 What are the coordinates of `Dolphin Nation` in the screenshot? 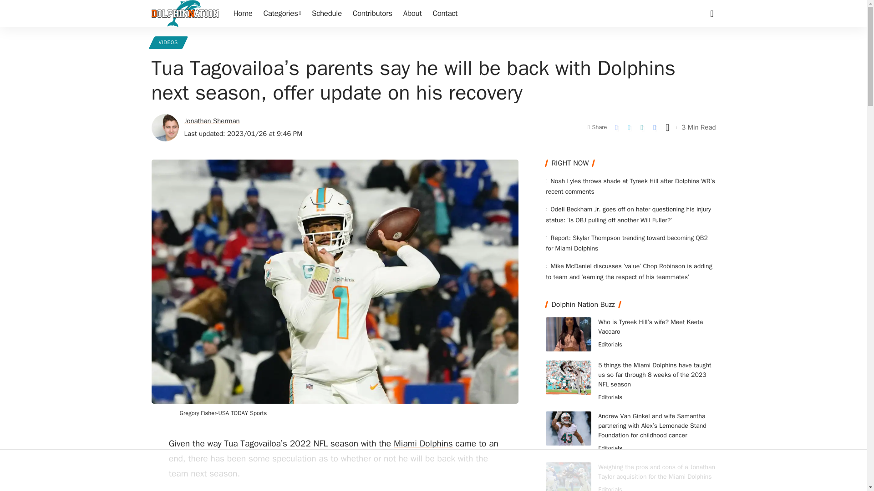 It's located at (185, 14).